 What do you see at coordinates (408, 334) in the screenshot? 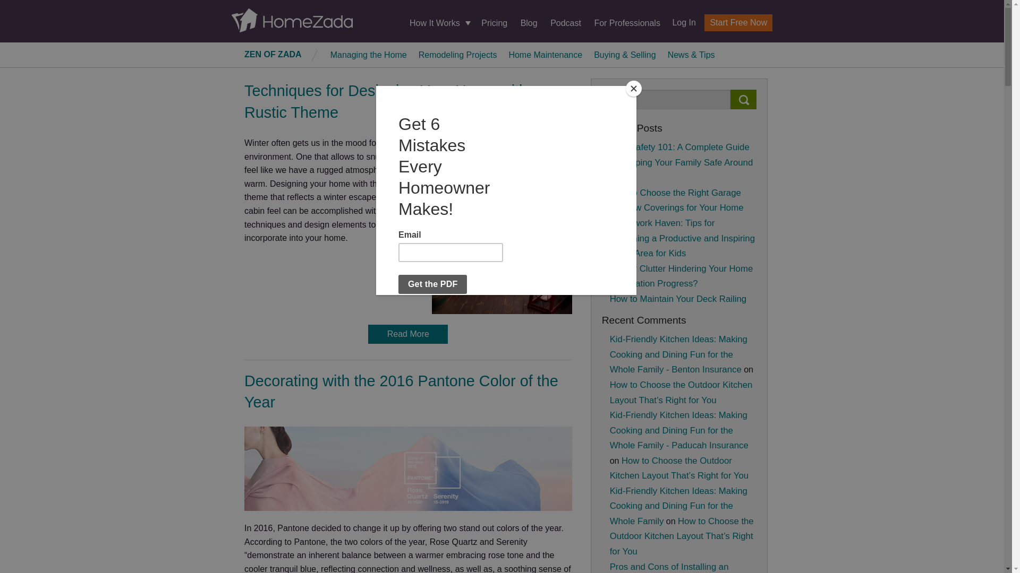
I see `Read More` at bounding box center [408, 334].